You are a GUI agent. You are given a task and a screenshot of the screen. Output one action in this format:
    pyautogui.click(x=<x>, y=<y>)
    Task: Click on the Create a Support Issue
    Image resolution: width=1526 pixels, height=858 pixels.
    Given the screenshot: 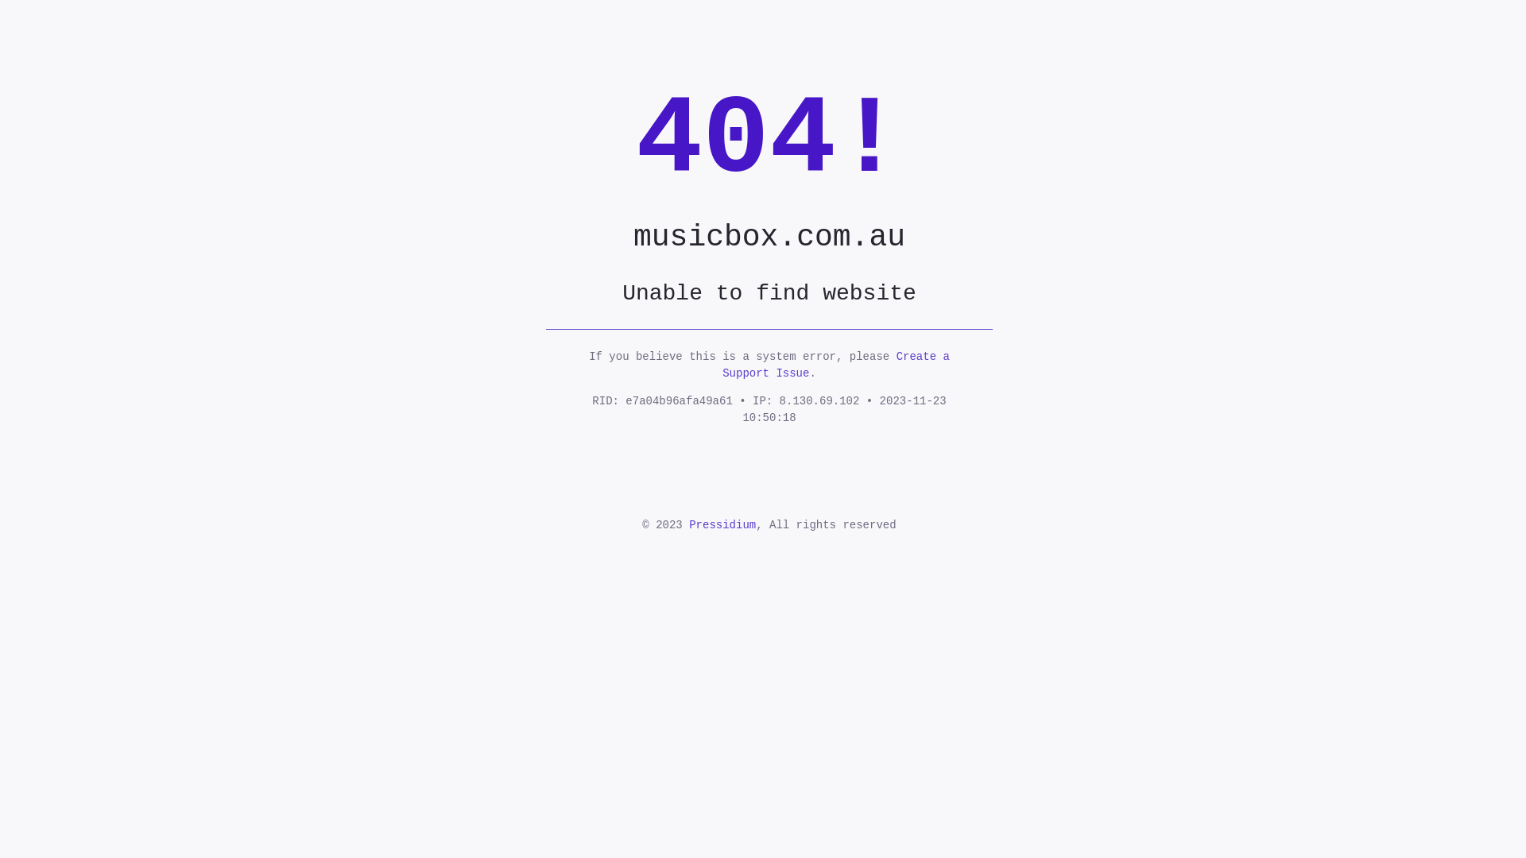 What is the action you would take?
    pyautogui.click(x=836, y=365)
    